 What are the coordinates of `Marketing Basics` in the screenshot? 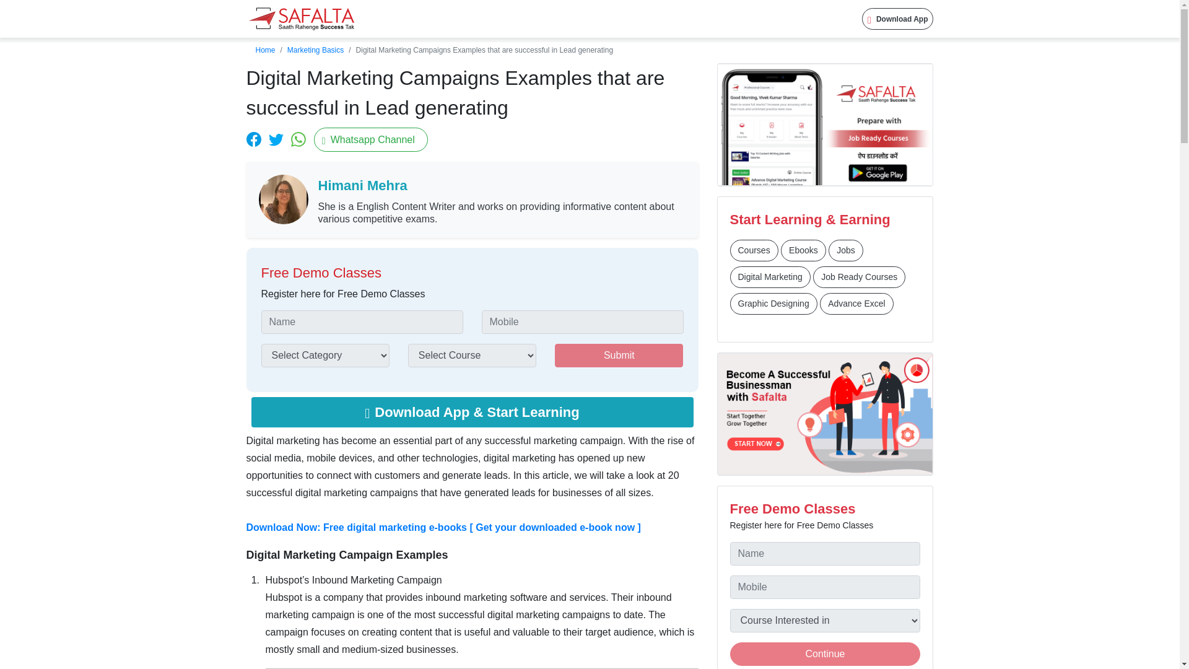 It's located at (315, 50).